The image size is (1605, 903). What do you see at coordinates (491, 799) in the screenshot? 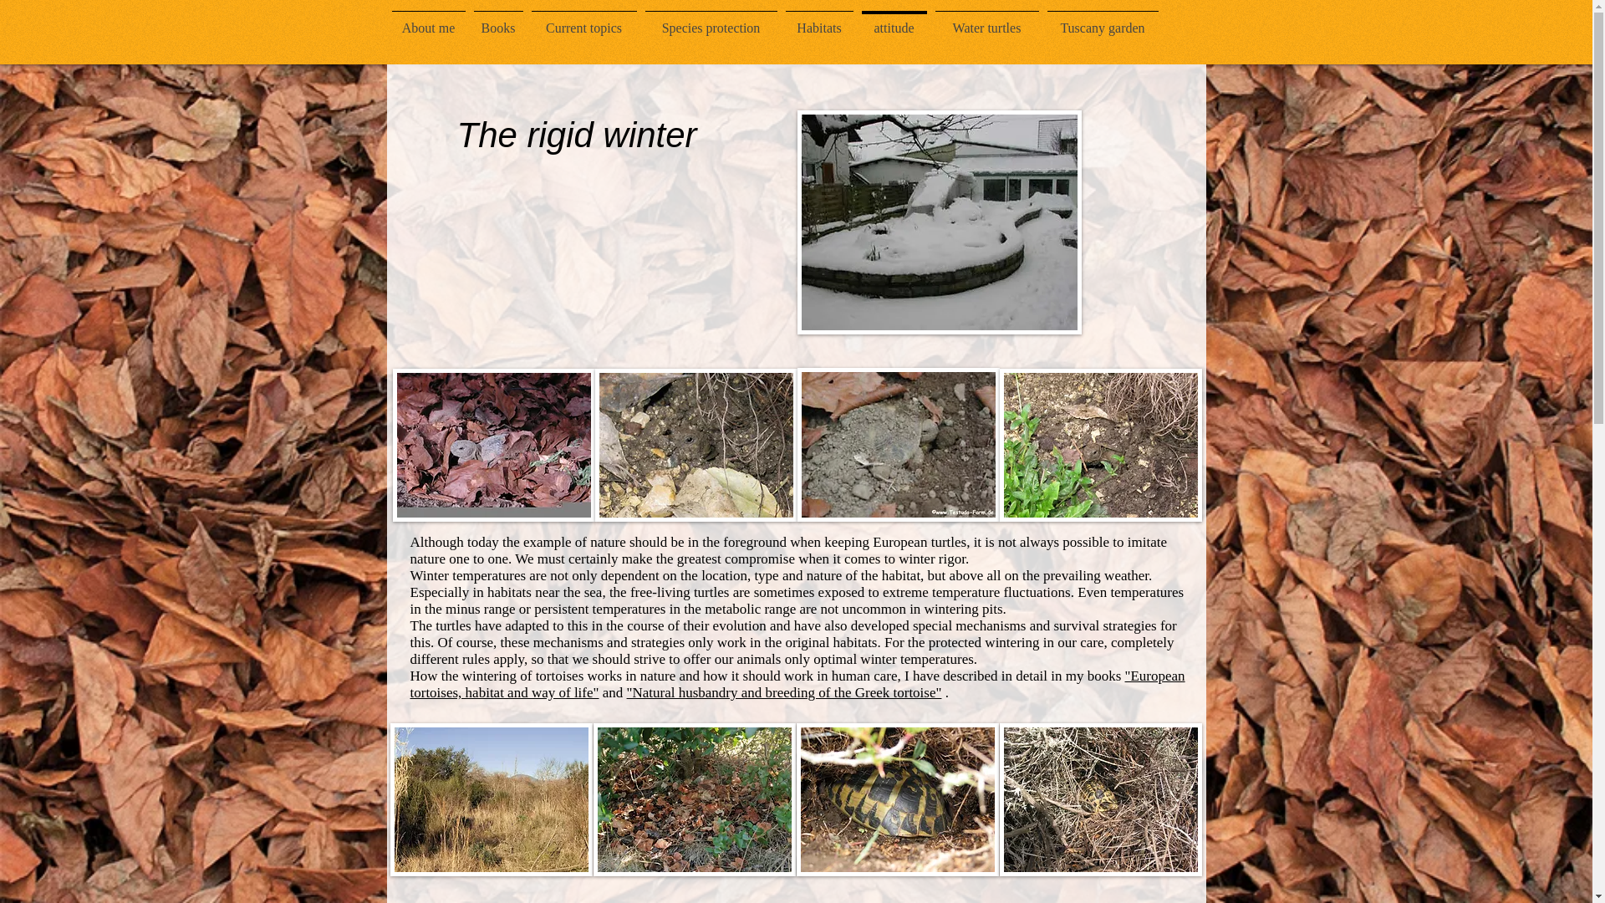
I see `Toskana 03.01.2011` at bounding box center [491, 799].